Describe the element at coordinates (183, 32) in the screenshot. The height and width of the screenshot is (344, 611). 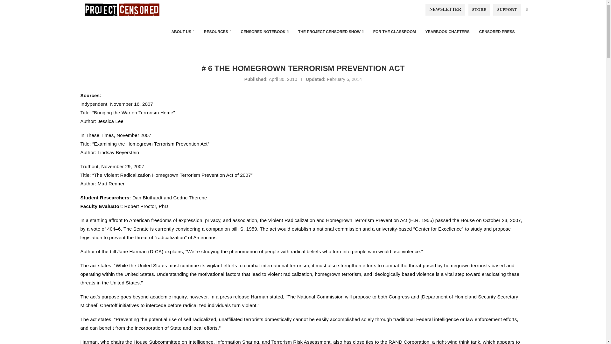
I see `ABOUT US` at that location.